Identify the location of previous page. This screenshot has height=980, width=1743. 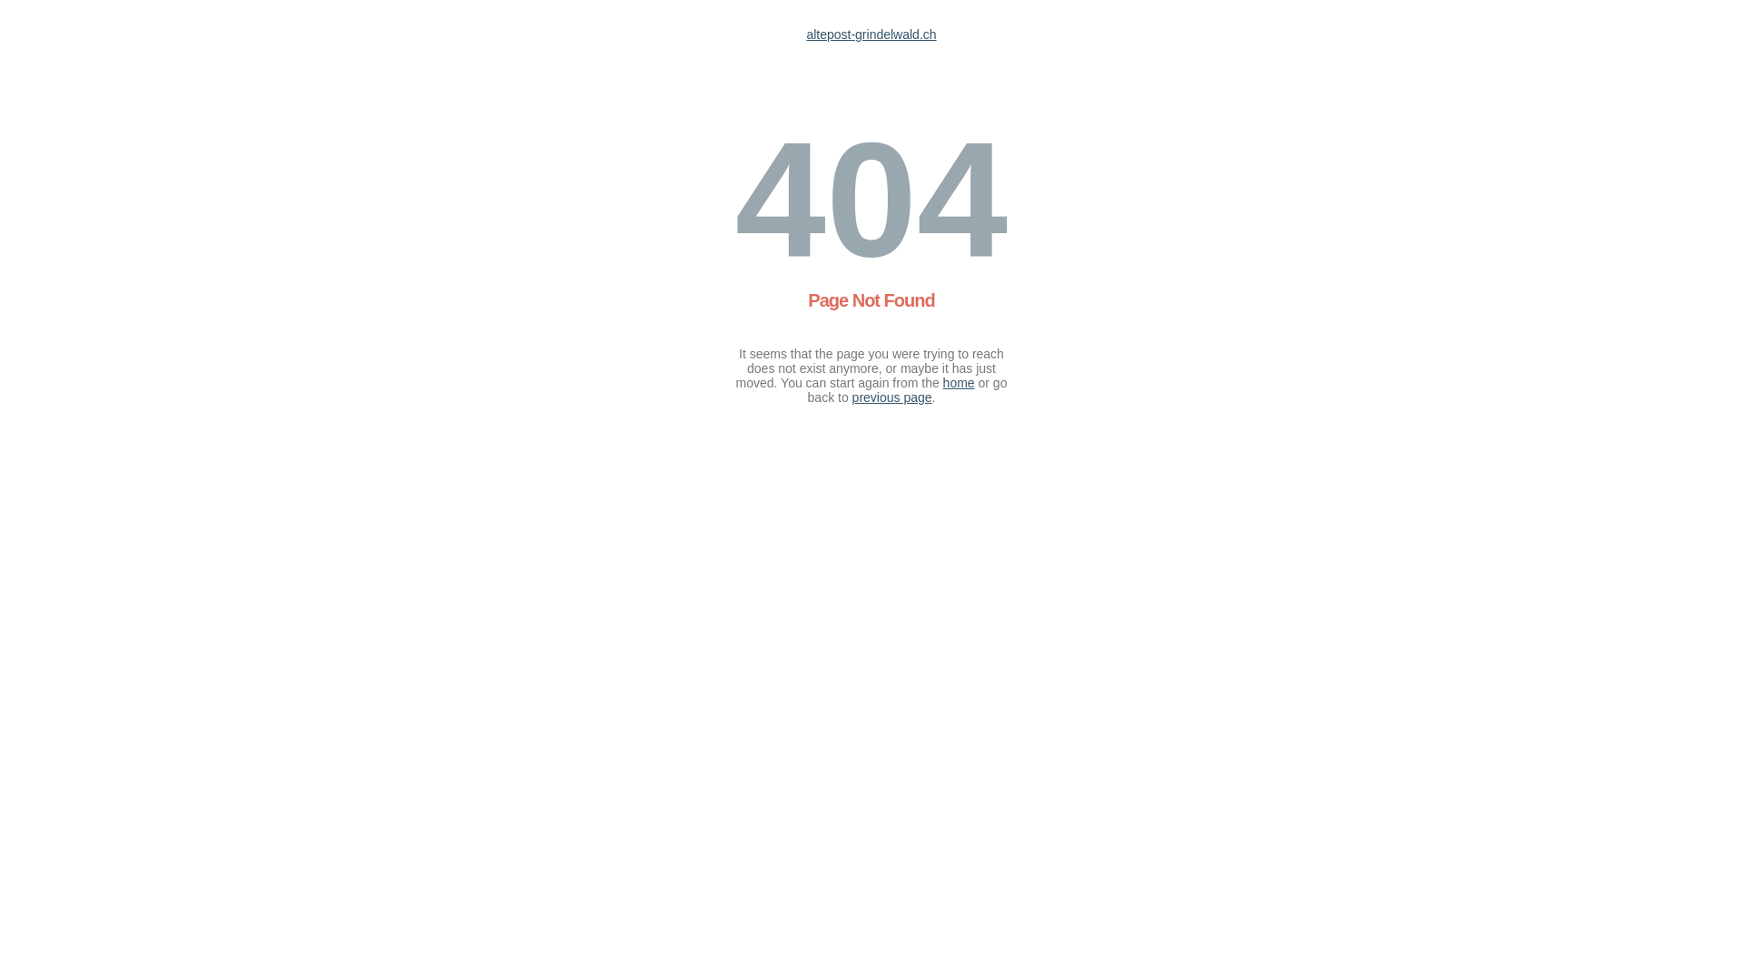
(892, 397).